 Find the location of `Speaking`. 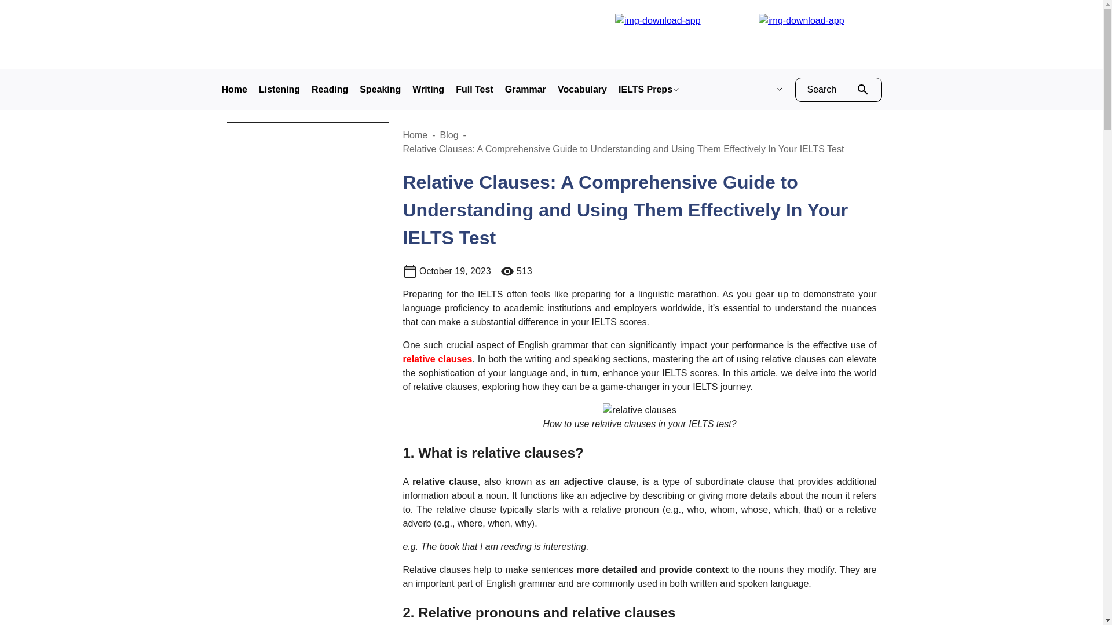

Speaking is located at coordinates (380, 89).